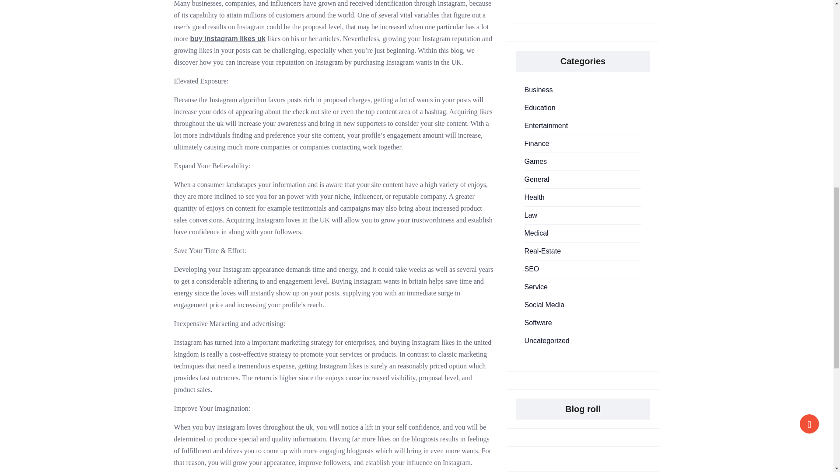  I want to click on Real-Estate, so click(542, 251).